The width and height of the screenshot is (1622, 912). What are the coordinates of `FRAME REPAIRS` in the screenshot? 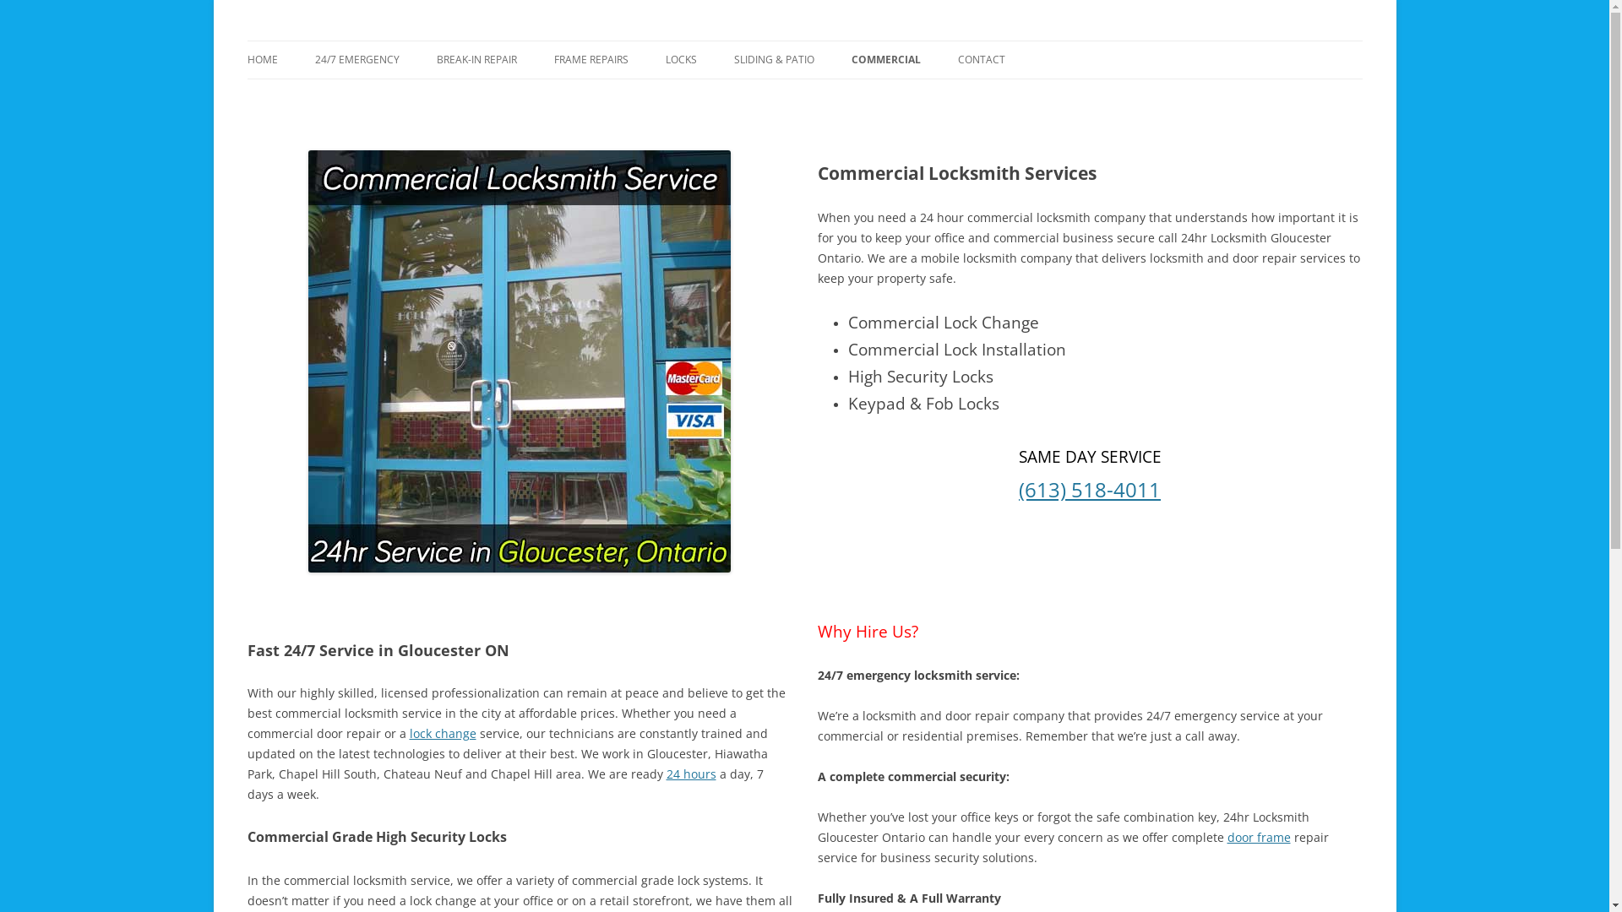 It's located at (591, 60).